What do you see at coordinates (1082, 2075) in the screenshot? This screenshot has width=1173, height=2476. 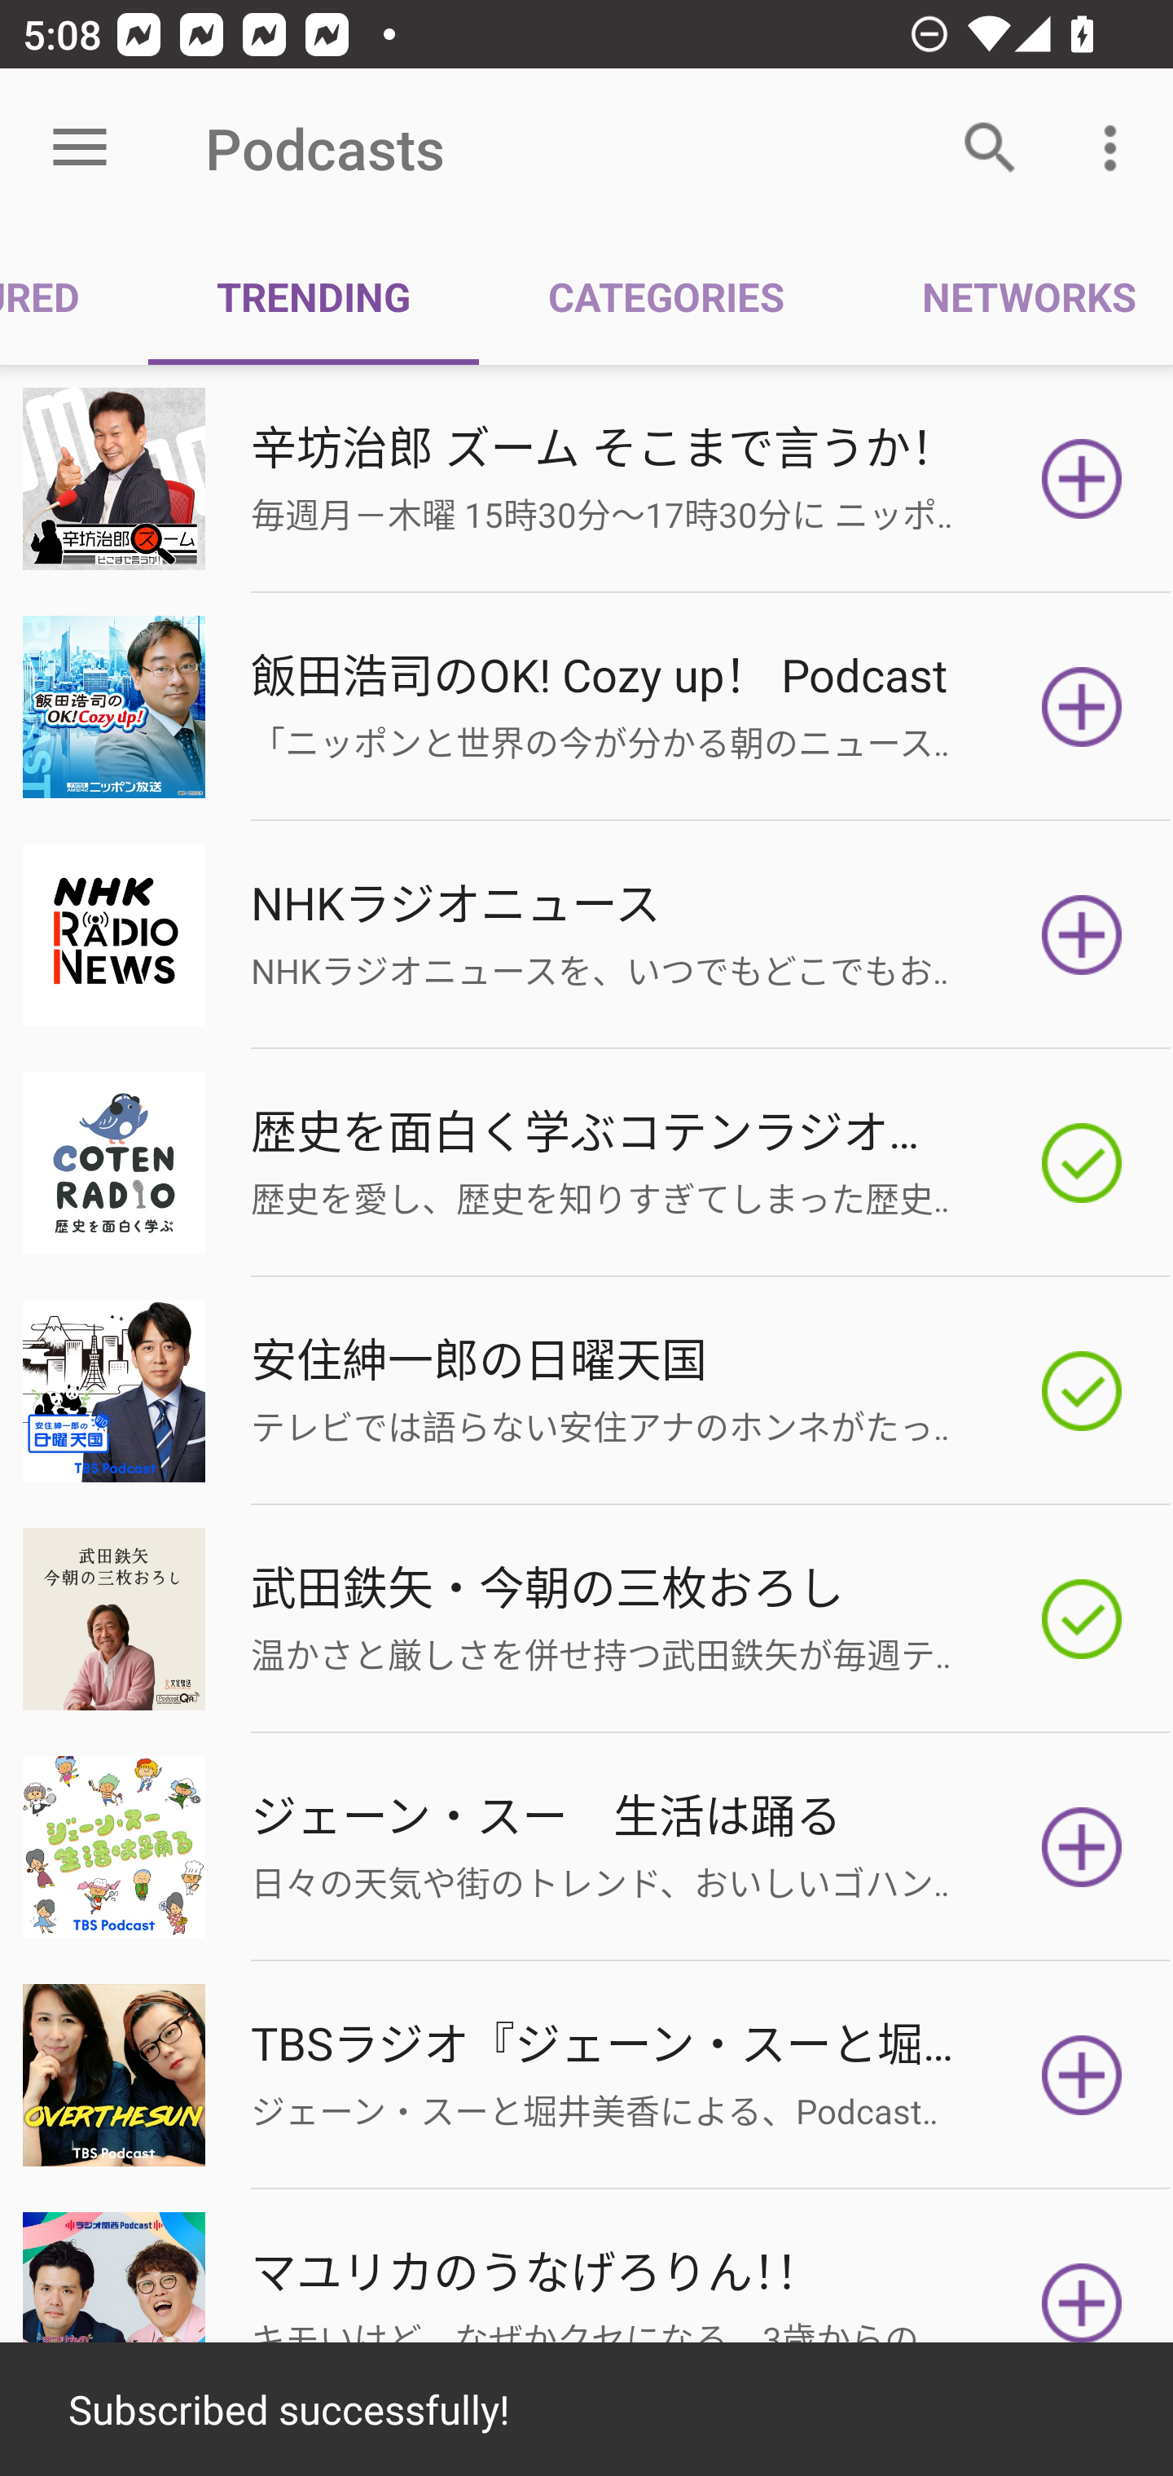 I see `Subscribe` at bounding box center [1082, 2075].